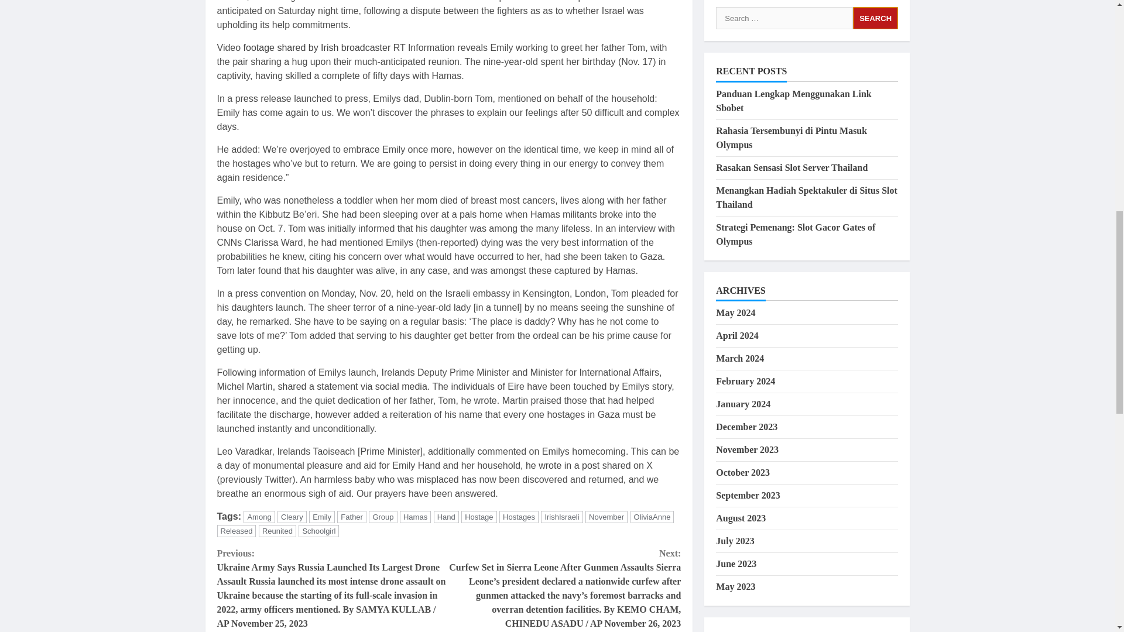 The height and width of the screenshot is (632, 1124). I want to click on Among, so click(259, 517).